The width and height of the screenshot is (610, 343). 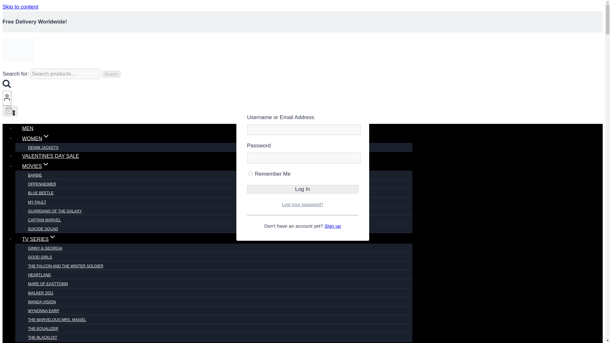 What do you see at coordinates (41, 193) in the screenshot?
I see `BLUE BEETLE` at bounding box center [41, 193].